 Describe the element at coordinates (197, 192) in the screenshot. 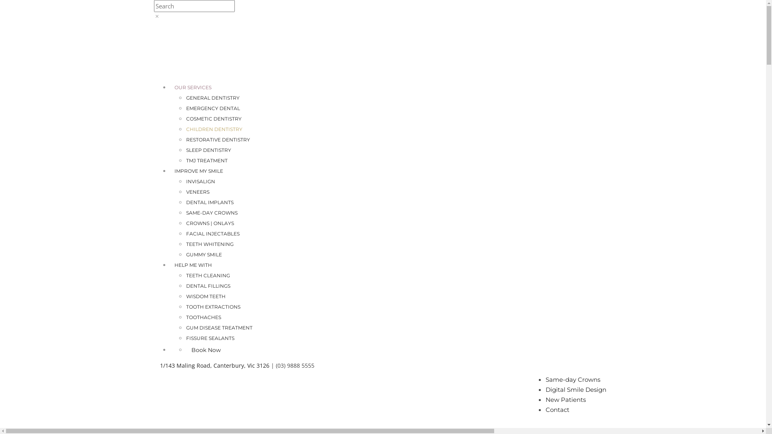

I see `VENEERS` at that location.